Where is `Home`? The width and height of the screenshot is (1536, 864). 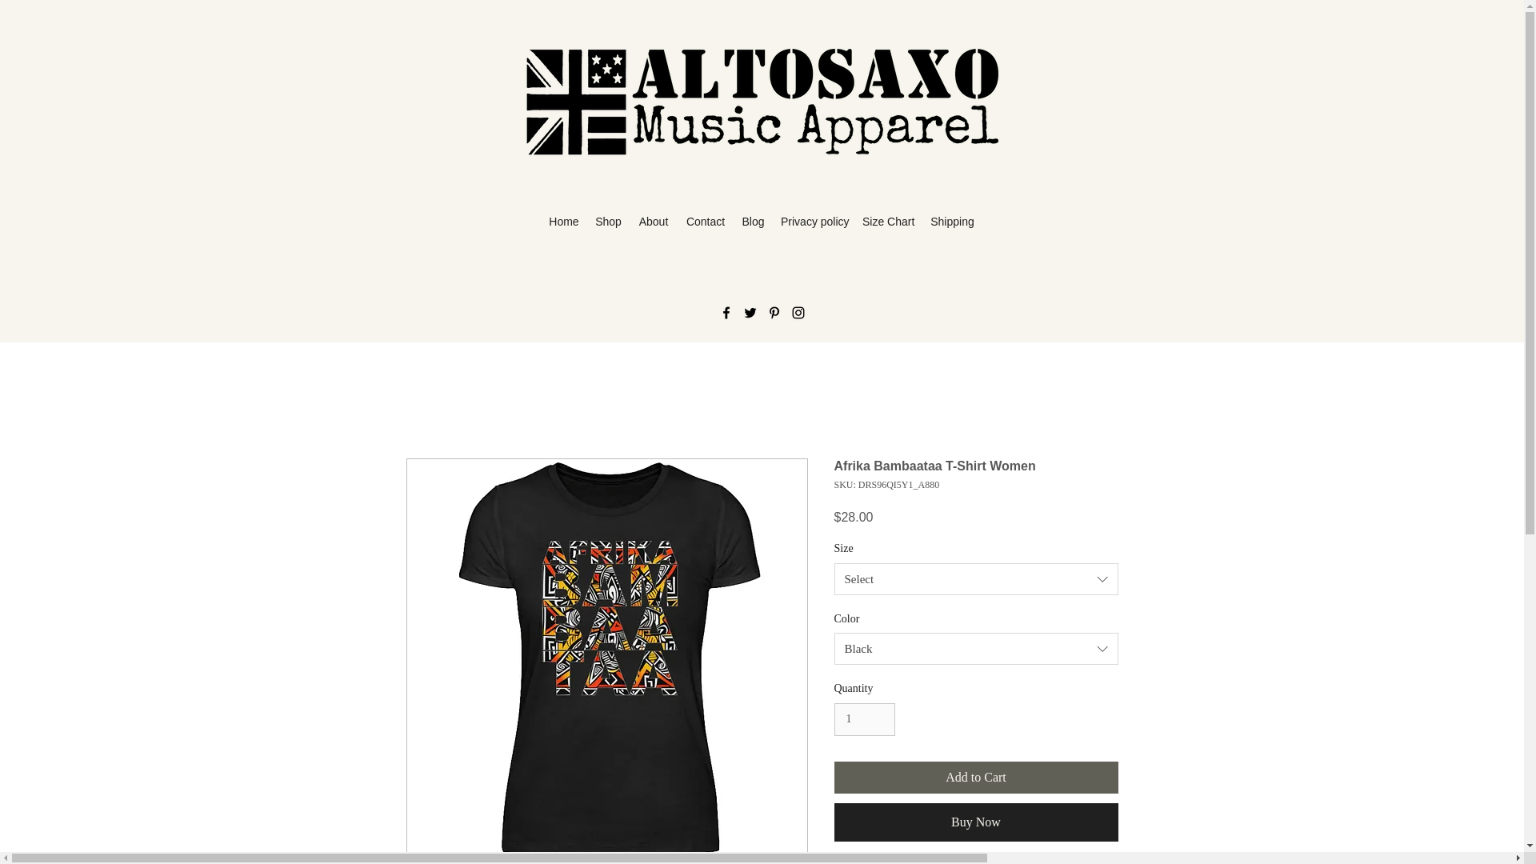 Home is located at coordinates (563, 222).